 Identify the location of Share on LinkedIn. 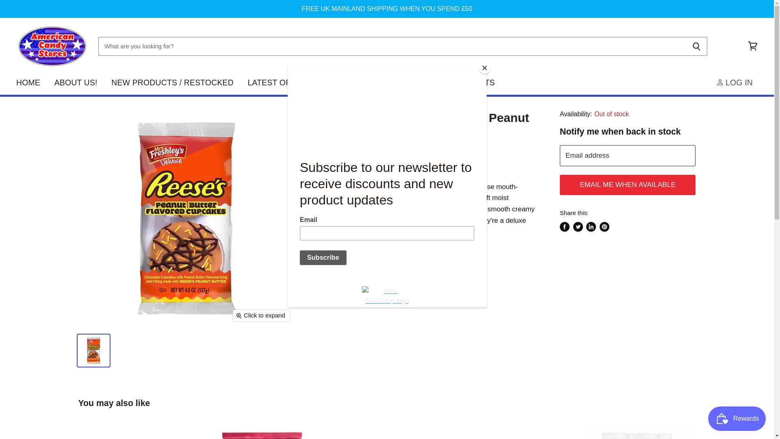
(591, 227).